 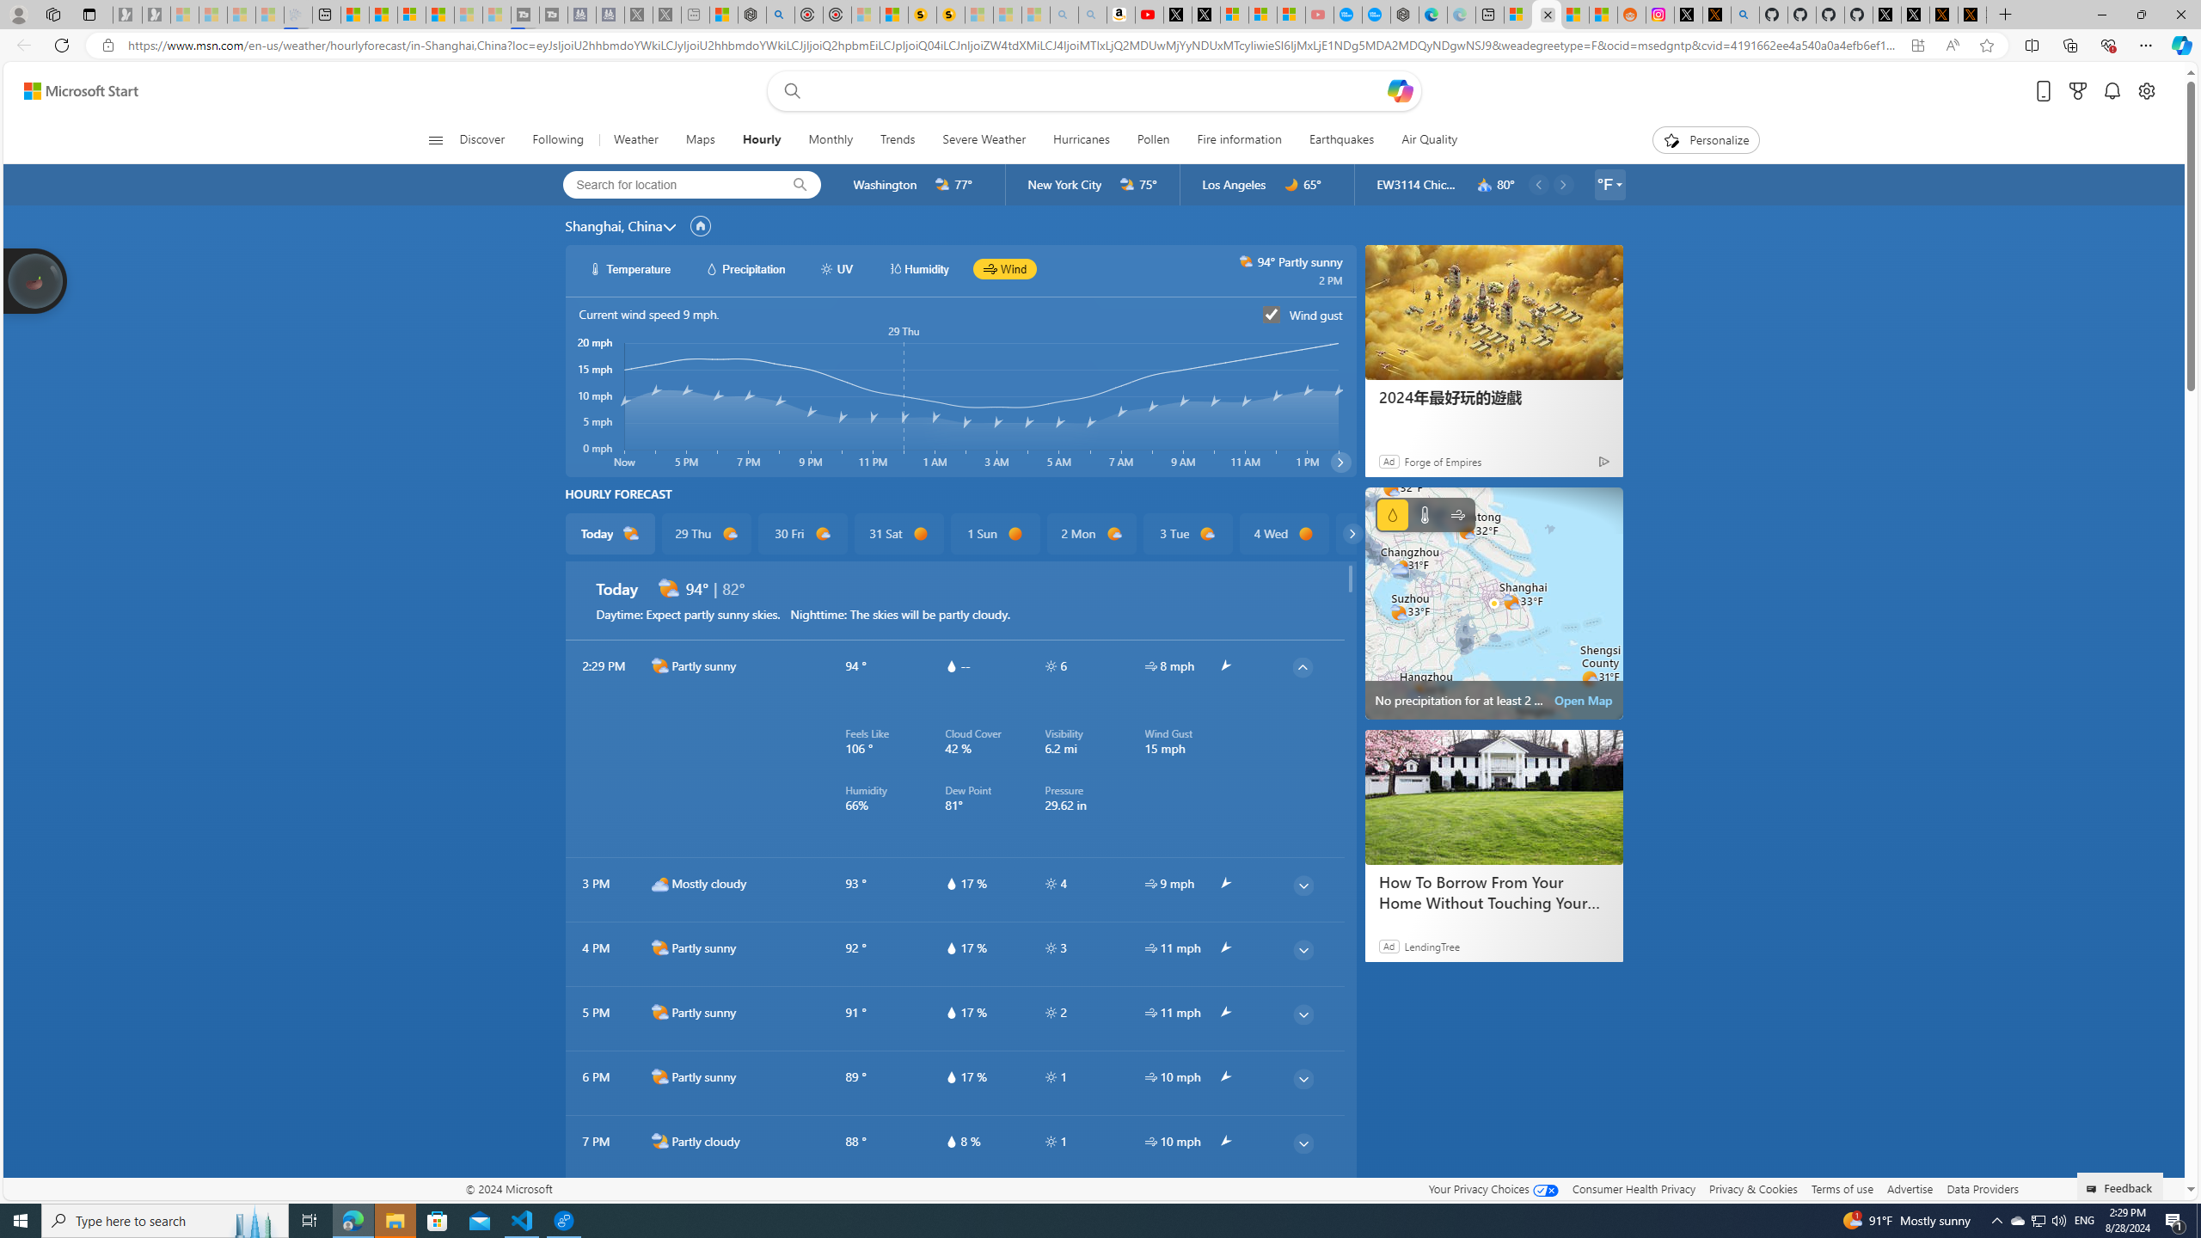 What do you see at coordinates (1494, 798) in the screenshot?
I see `How To Borrow From Your Home Without Touching Your Mortgage` at bounding box center [1494, 798].